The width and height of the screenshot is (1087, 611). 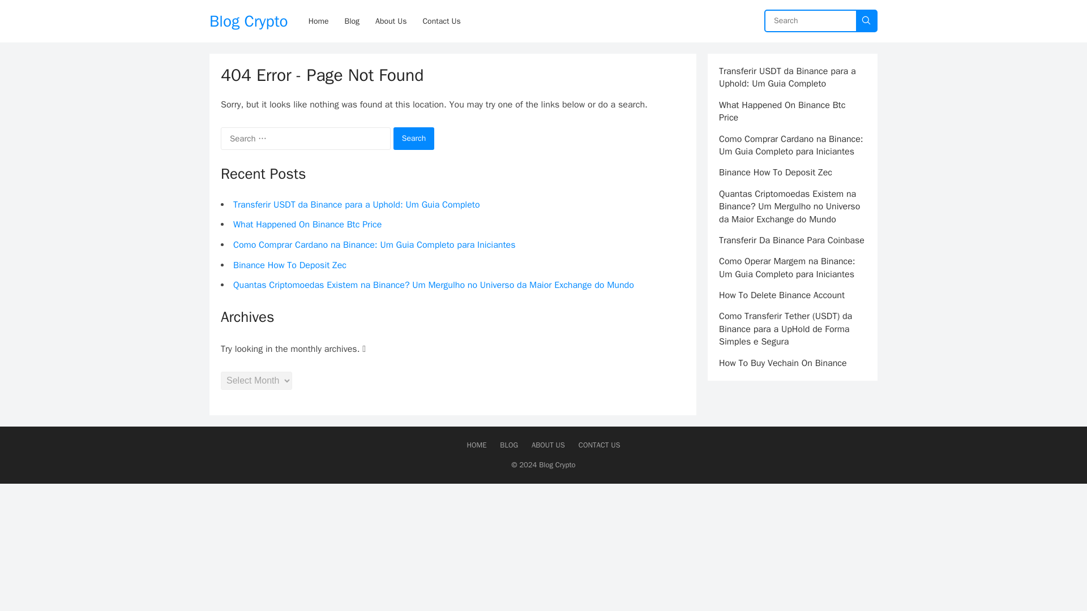 I want to click on Transferir USDT da Binance para a Uphold: Um Guia Completo, so click(x=357, y=205).